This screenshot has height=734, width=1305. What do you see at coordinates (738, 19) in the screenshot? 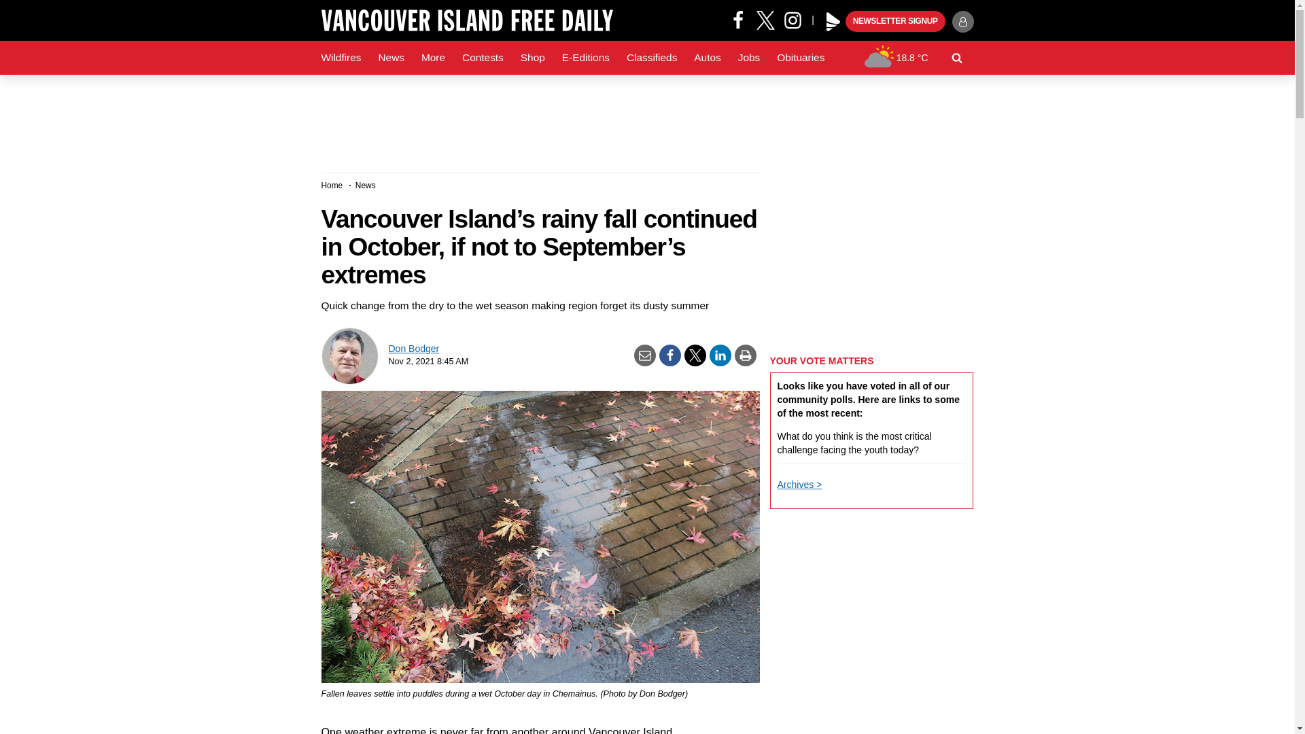
I see `Facebook` at bounding box center [738, 19].